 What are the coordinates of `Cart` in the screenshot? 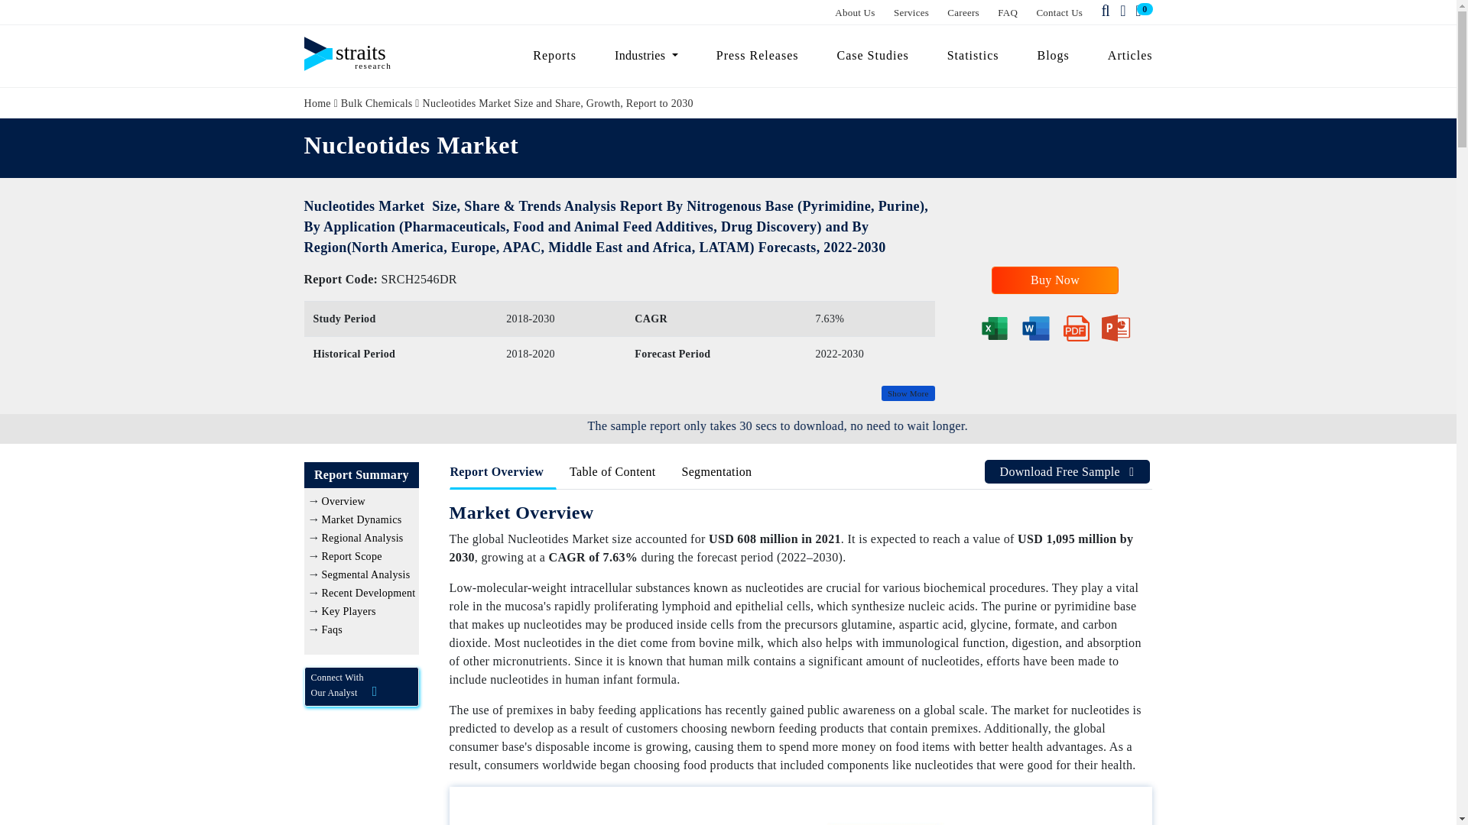 It's located at (1141, 11).